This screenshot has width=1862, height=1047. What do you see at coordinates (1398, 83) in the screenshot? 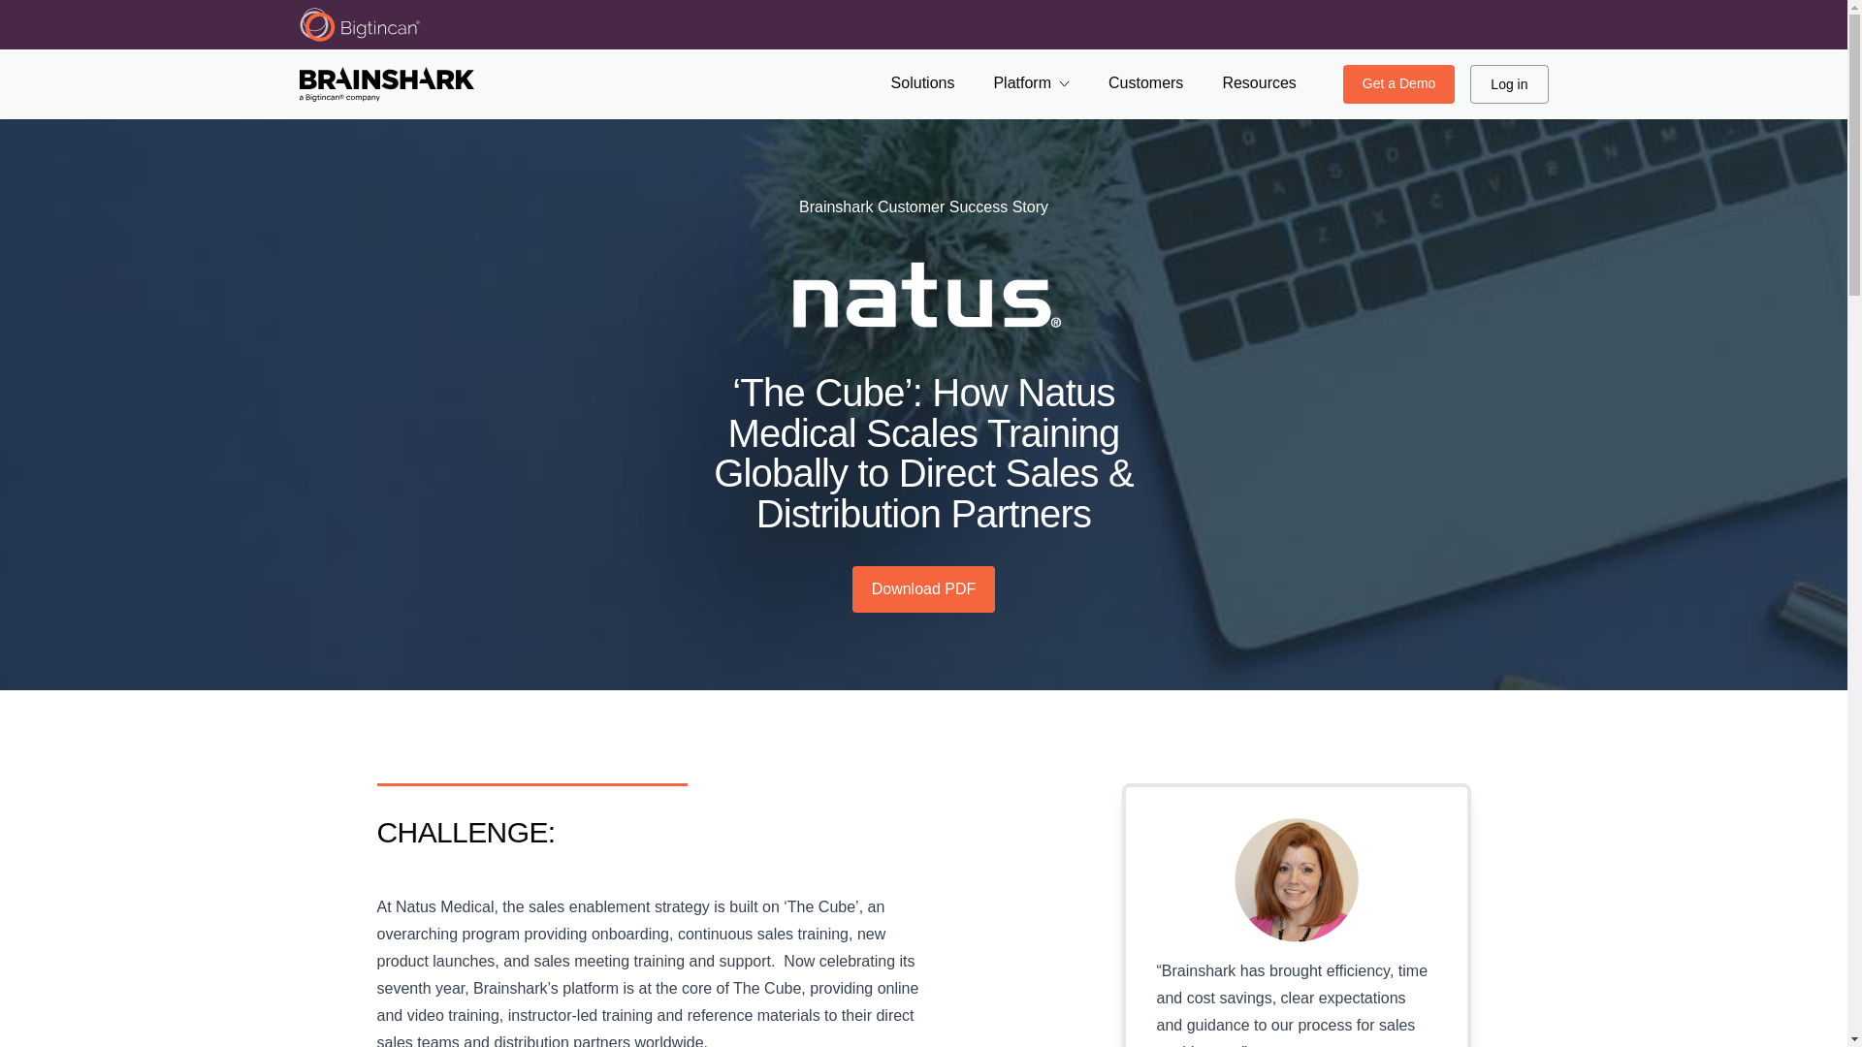
I see `Get a Demo` at bounding box center [1398, 83].